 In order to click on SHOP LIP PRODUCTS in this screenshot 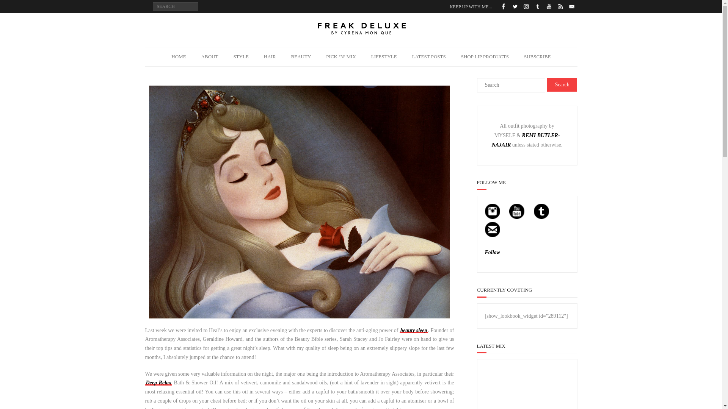, I will do `click(485, 57)`.